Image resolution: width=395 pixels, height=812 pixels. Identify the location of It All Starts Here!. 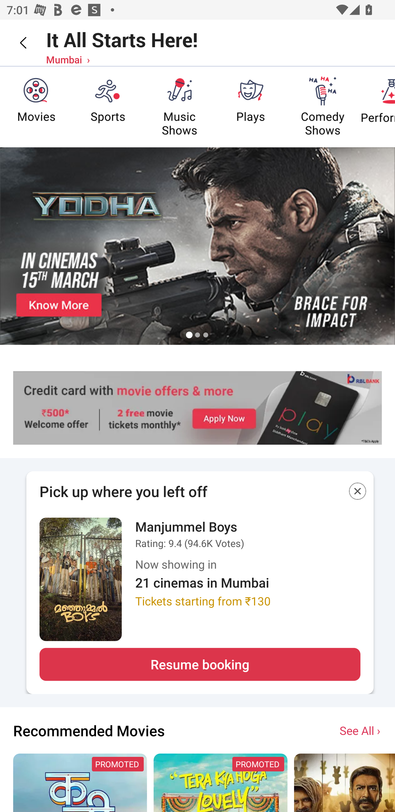
(122, 39).